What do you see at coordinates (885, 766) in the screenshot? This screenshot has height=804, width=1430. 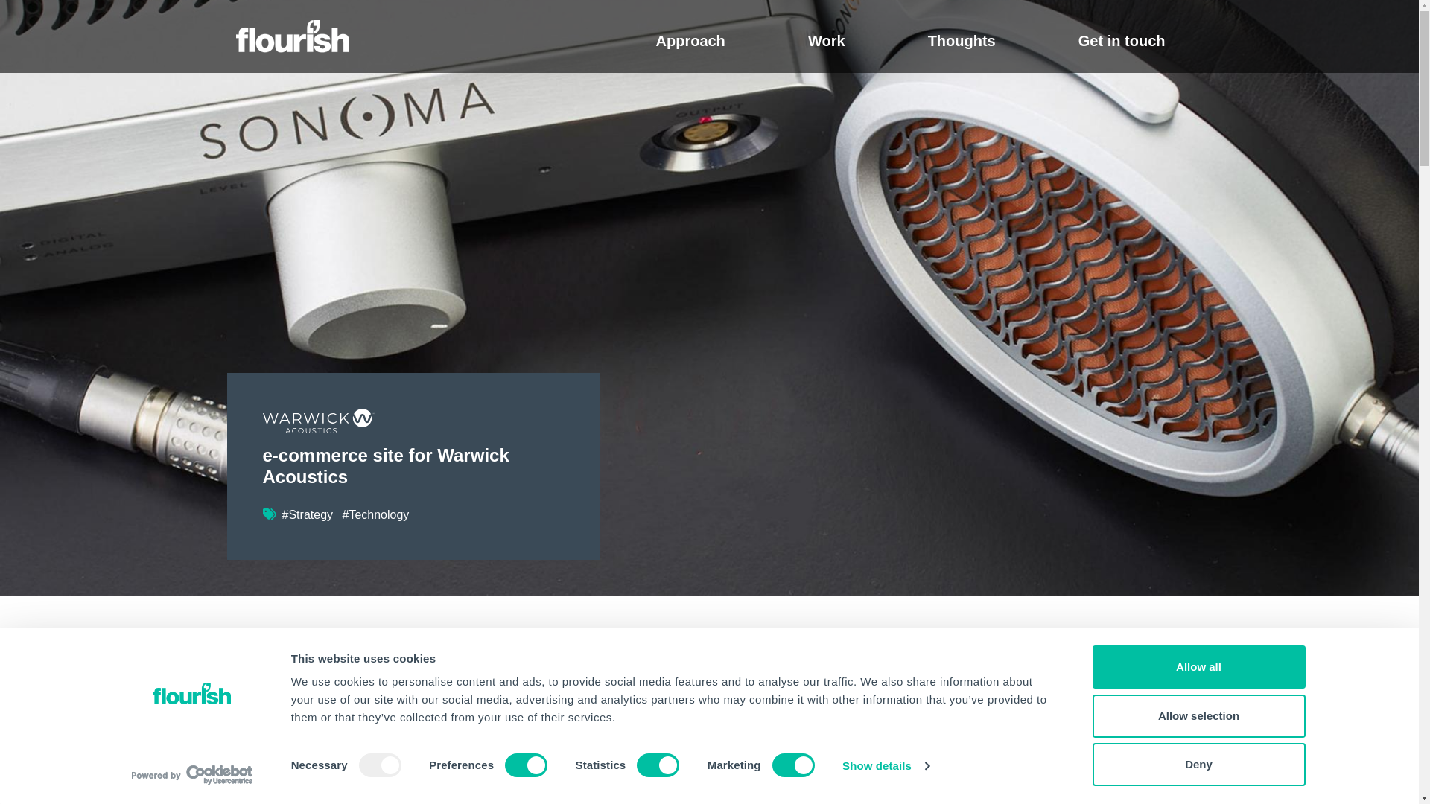 I see `Show details` at bounding box center [885, 766].